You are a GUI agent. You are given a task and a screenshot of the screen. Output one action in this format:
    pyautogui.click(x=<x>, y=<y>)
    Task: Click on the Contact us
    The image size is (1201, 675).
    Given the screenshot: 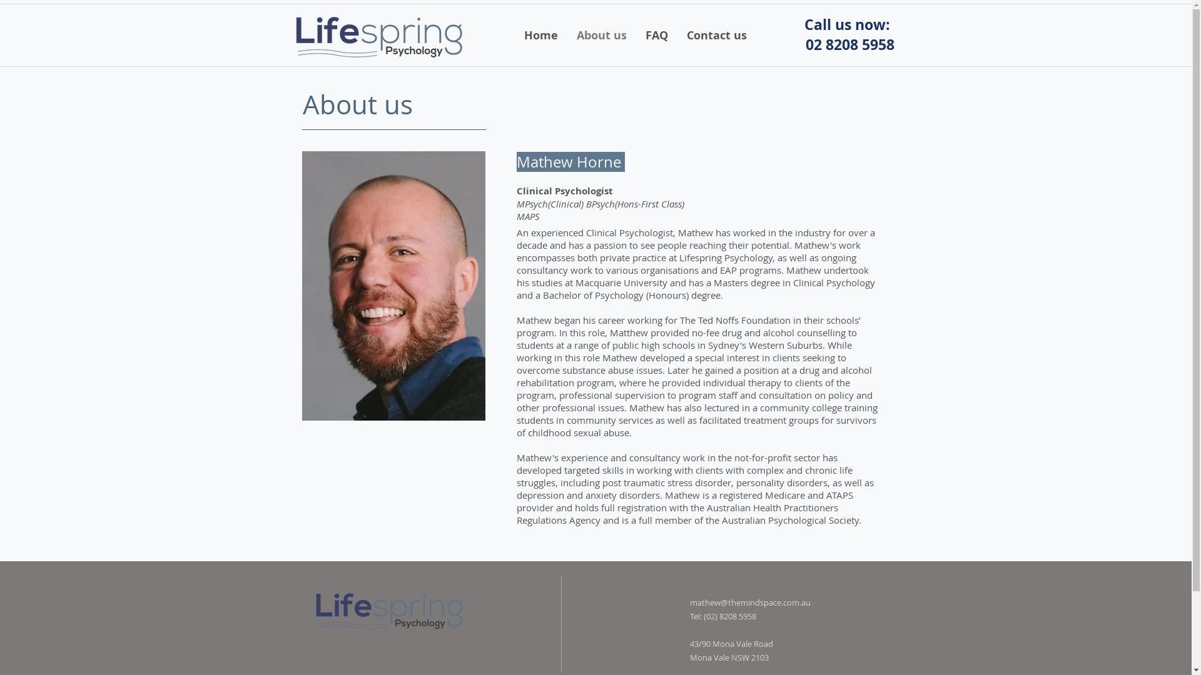 What is the action you would take?
    pyautogui.click(x=717, y=35)
    